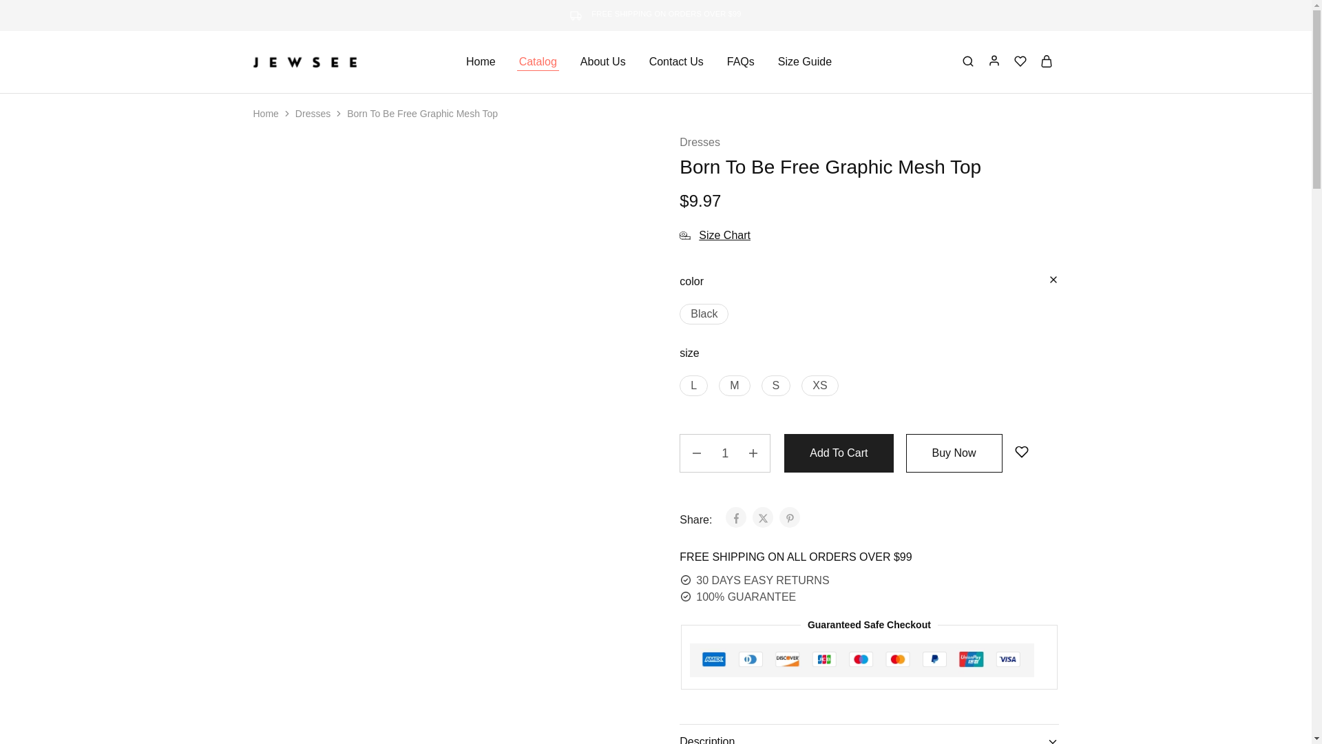 The width and height of the screenshot is (1322, 744). Describe the element at coordinates (805, 62) in the screenshot. I see `Size Guide` at that location.